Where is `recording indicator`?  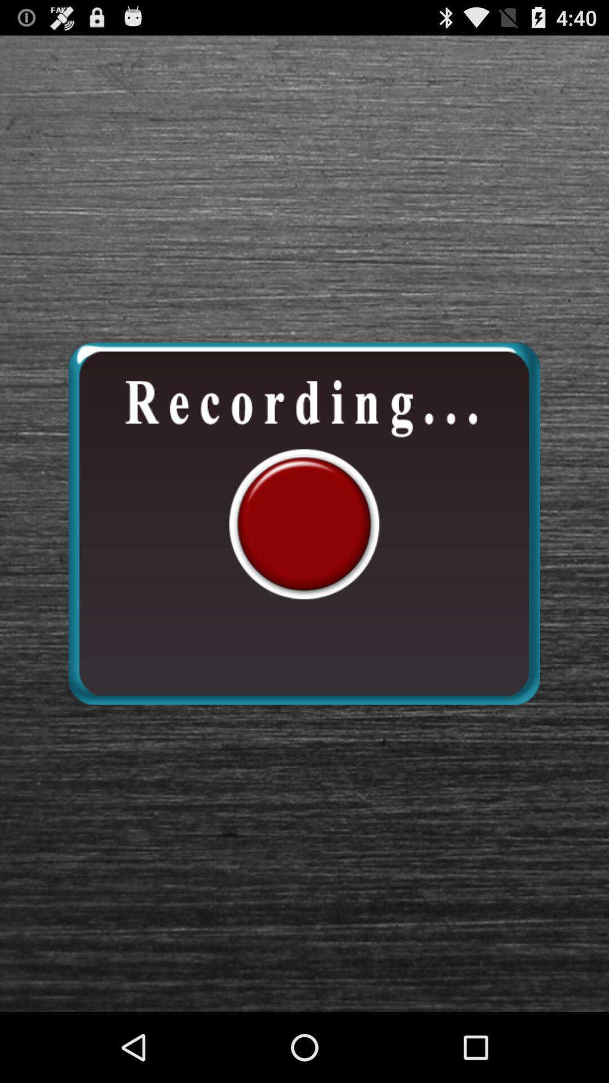
recording indicator is located at coordinates (304, 523).